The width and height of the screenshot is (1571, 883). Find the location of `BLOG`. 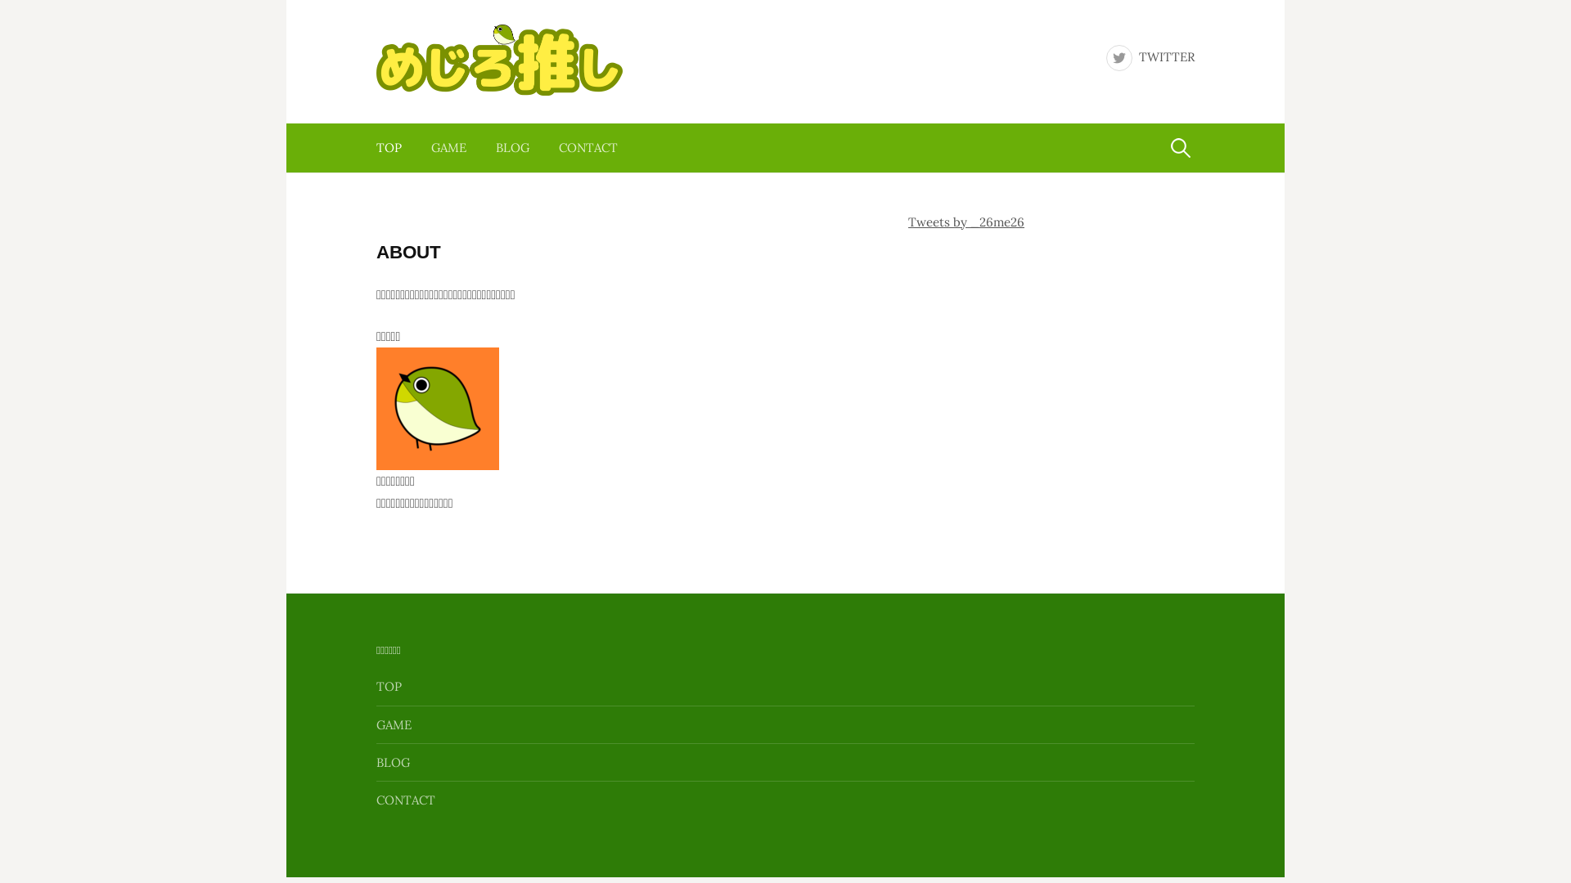

BLOG is located at coordinates (512, 148).